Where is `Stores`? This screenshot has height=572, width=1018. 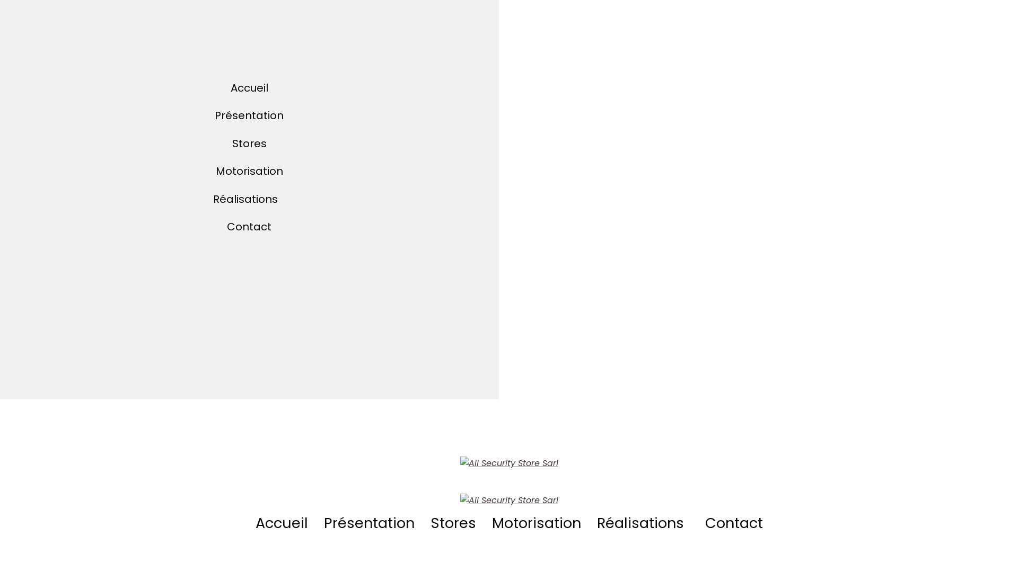
Stores is located at coordinates (249, 144).